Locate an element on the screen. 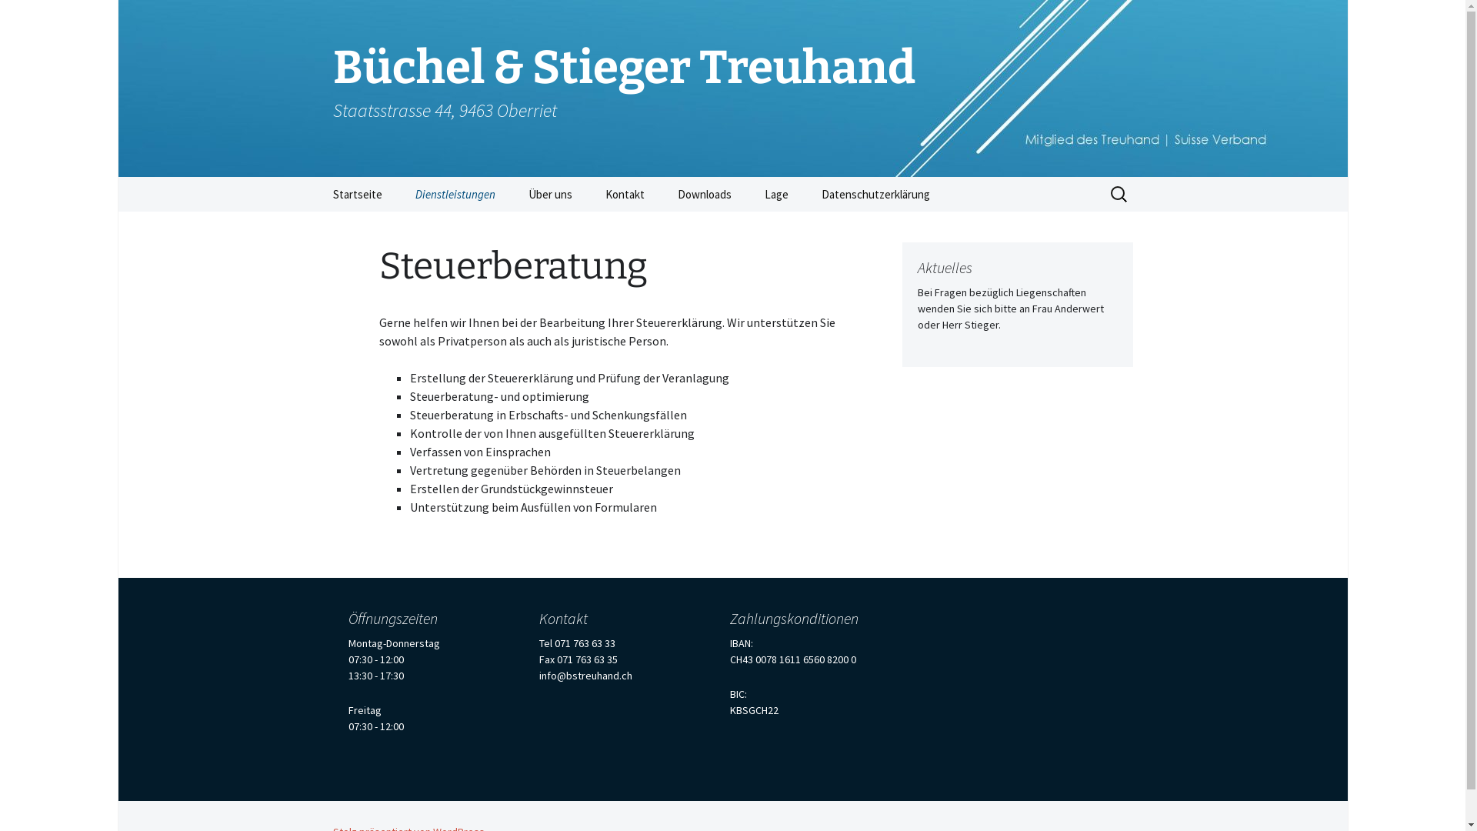 The height and width of the screenshot is (831, 1477). Dienstleistungen is located at coordinates (455, 194).